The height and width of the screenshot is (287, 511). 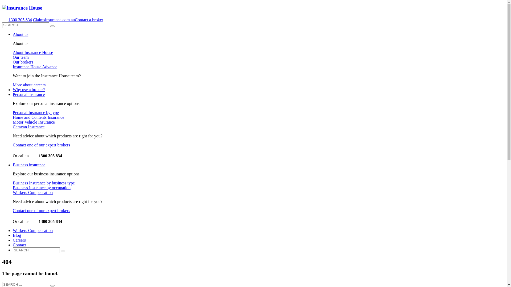 I want to click on Motor Vehicle Insurance, so click(x=34, y=122).